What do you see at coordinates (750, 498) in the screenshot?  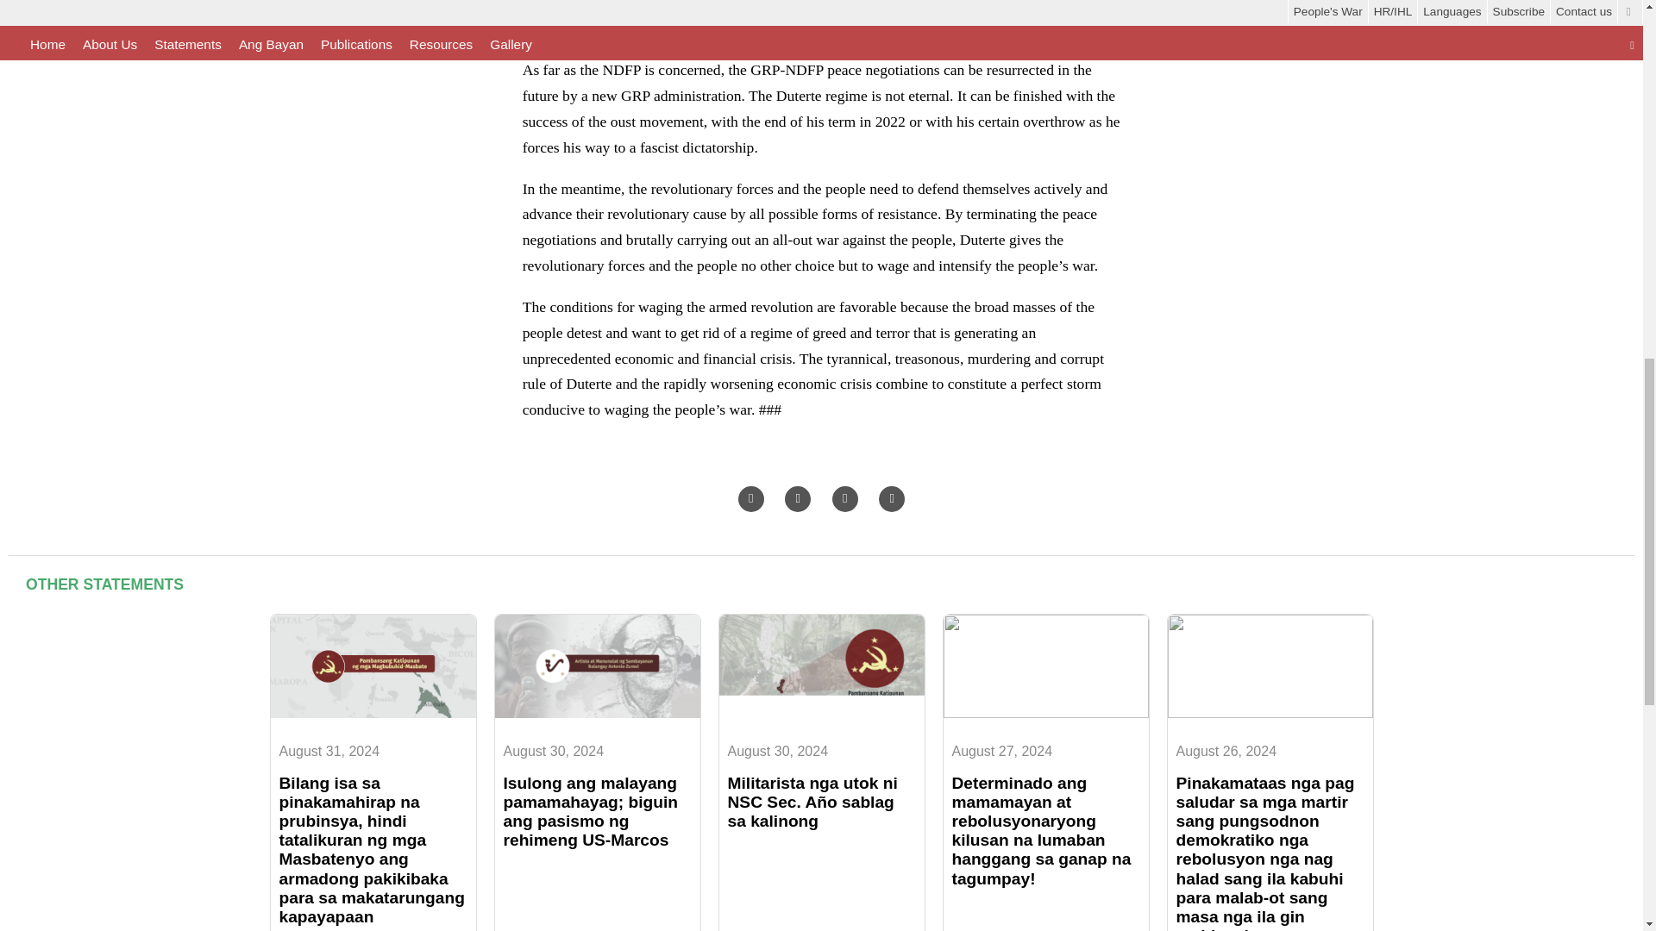 I see `Share via Email` at bounding box center [750, 498].